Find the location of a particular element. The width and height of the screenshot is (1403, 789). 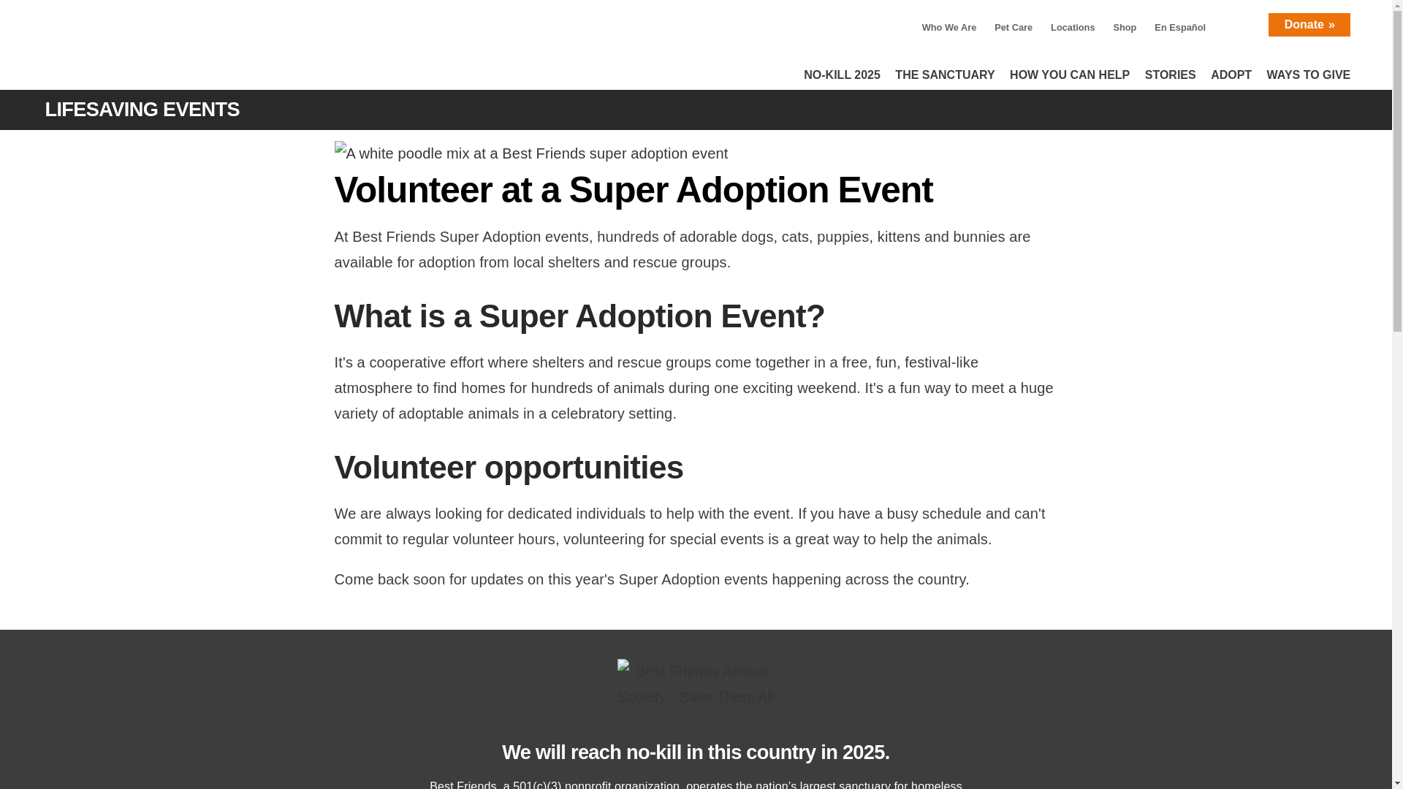

Pet Care is located at coordinates (1013, 28).